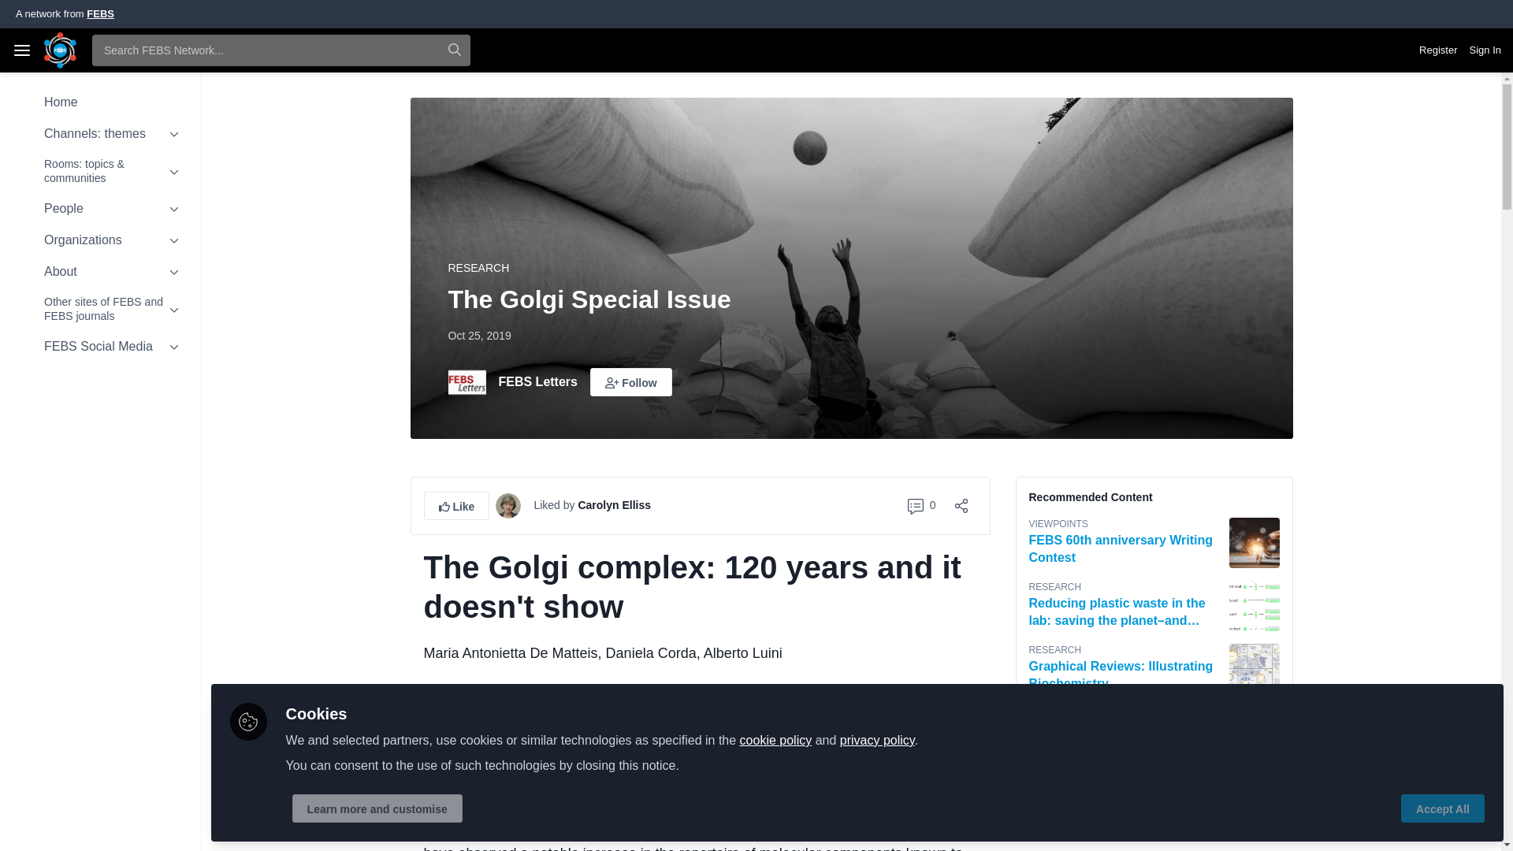 This screenshot has height=851, width=1513. What do you see at coordinates (454, 50) in the screenshot?
I see `Search` at bounding box center [454, 50].